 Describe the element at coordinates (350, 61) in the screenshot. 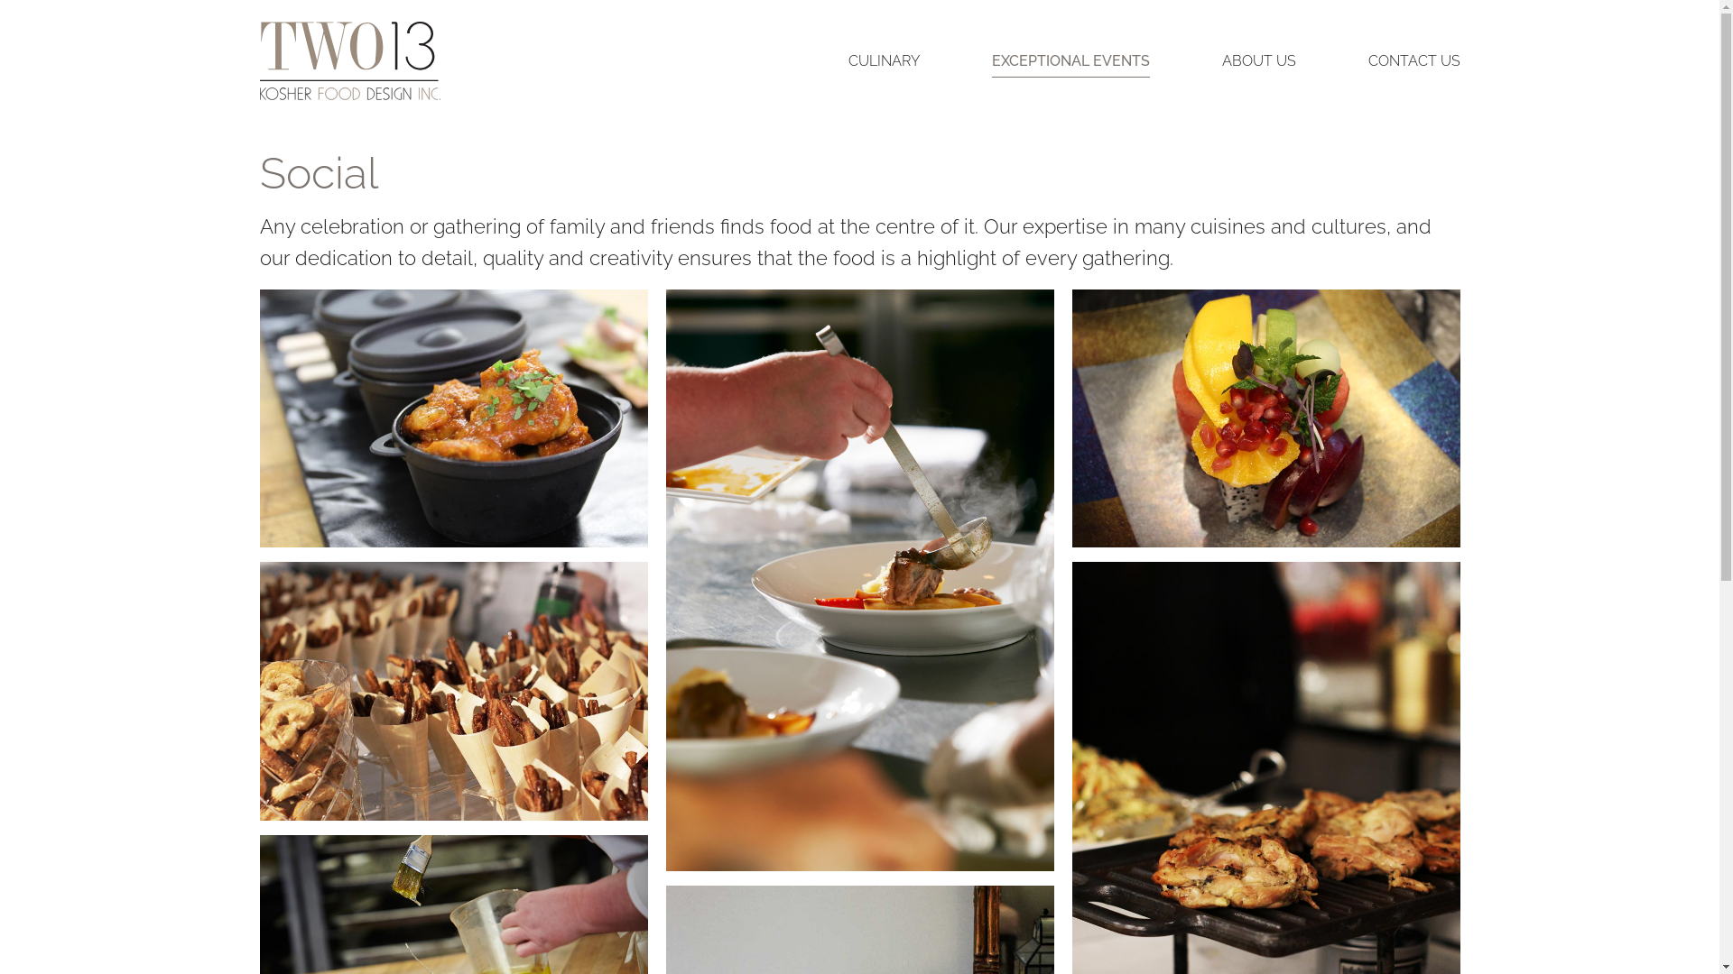

I see `Two13 Kosher Food Design Inc.` at that location.